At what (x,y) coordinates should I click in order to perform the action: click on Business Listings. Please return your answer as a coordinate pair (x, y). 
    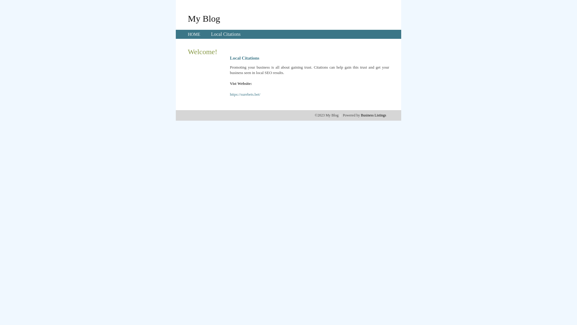
    Looking at the image, I should click on (374, 115).